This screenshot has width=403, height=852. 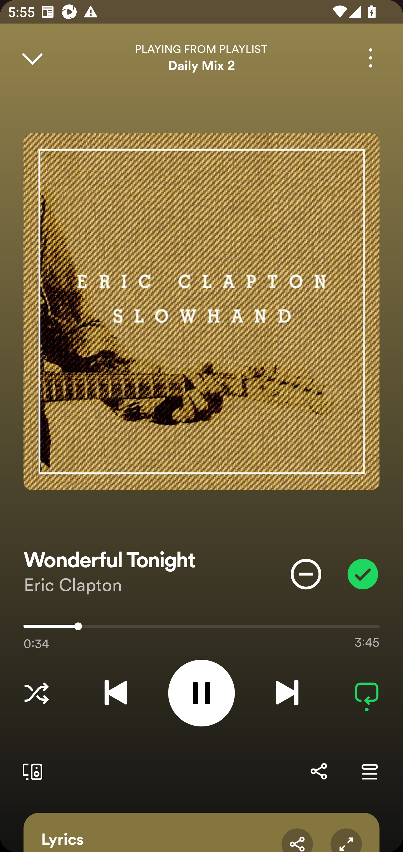 I want to click on Connect to a device. Opens the devices menu, so click(x=30, y=771).